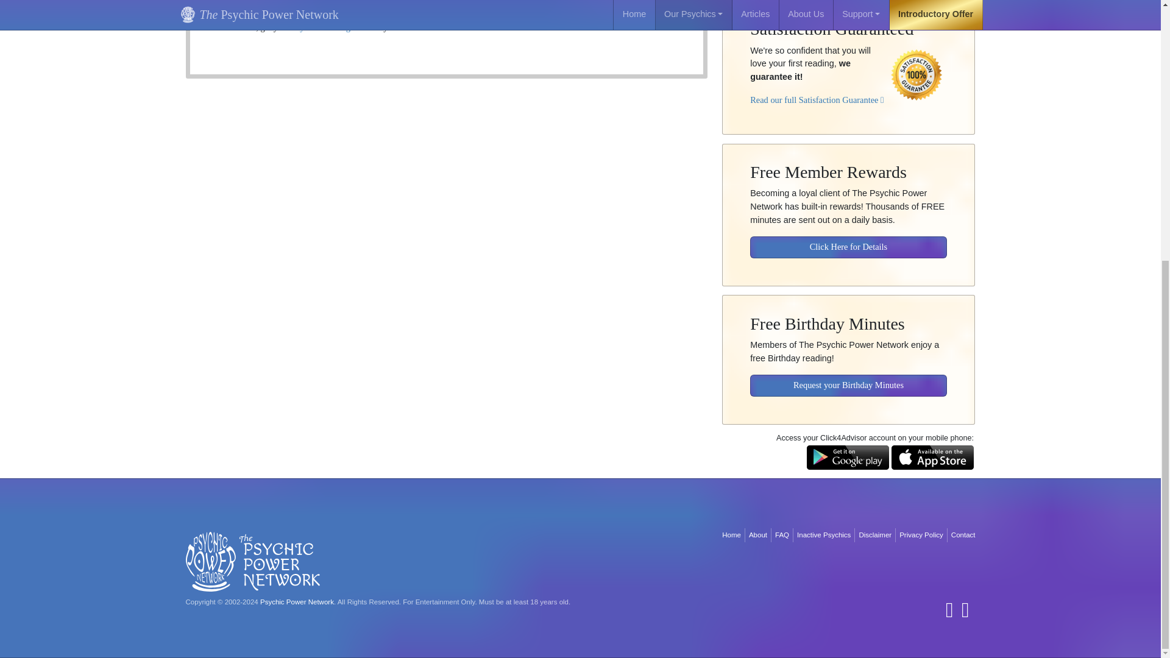  Describe the element at coordinates (323, 27) in the screenshot. I see `Psychic Readings` at that location.